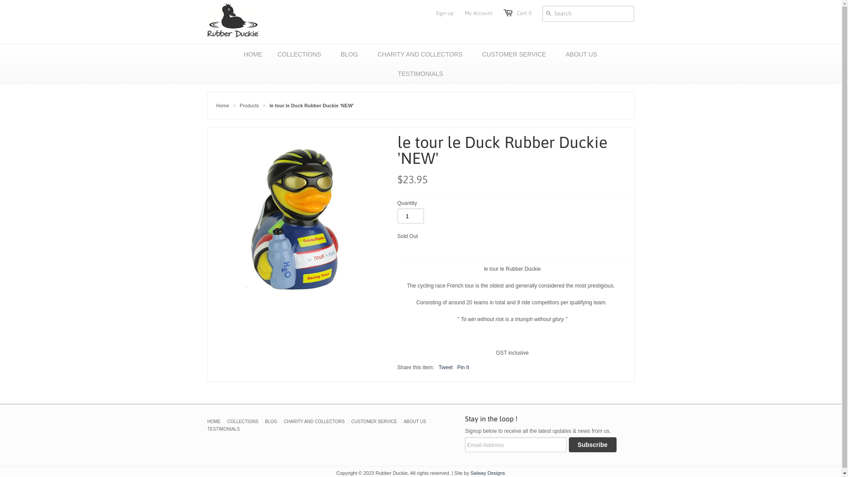 Image resolution: width=848 pixels, height=477 pixels. I want to click on Google Plus, so click(235, 448).